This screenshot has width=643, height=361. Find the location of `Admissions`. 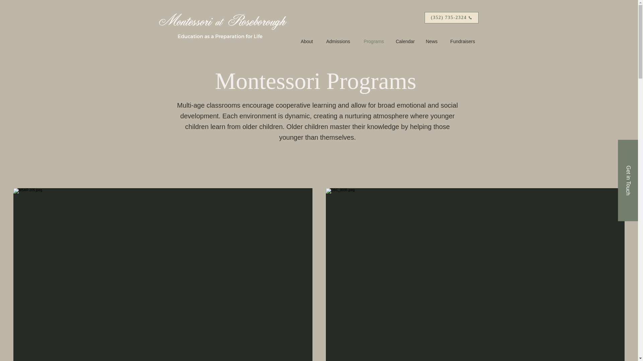

Admissions is located at coordinates (337, 41).